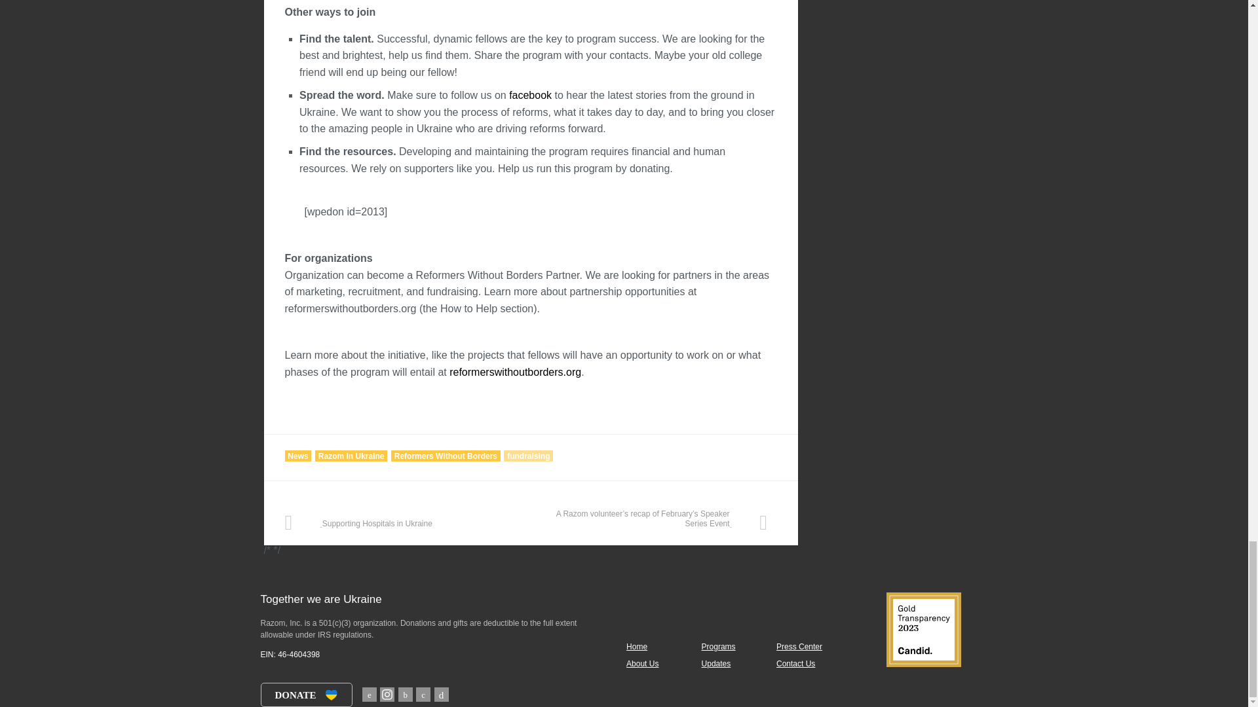  I want to click on News, so click(297, 456).